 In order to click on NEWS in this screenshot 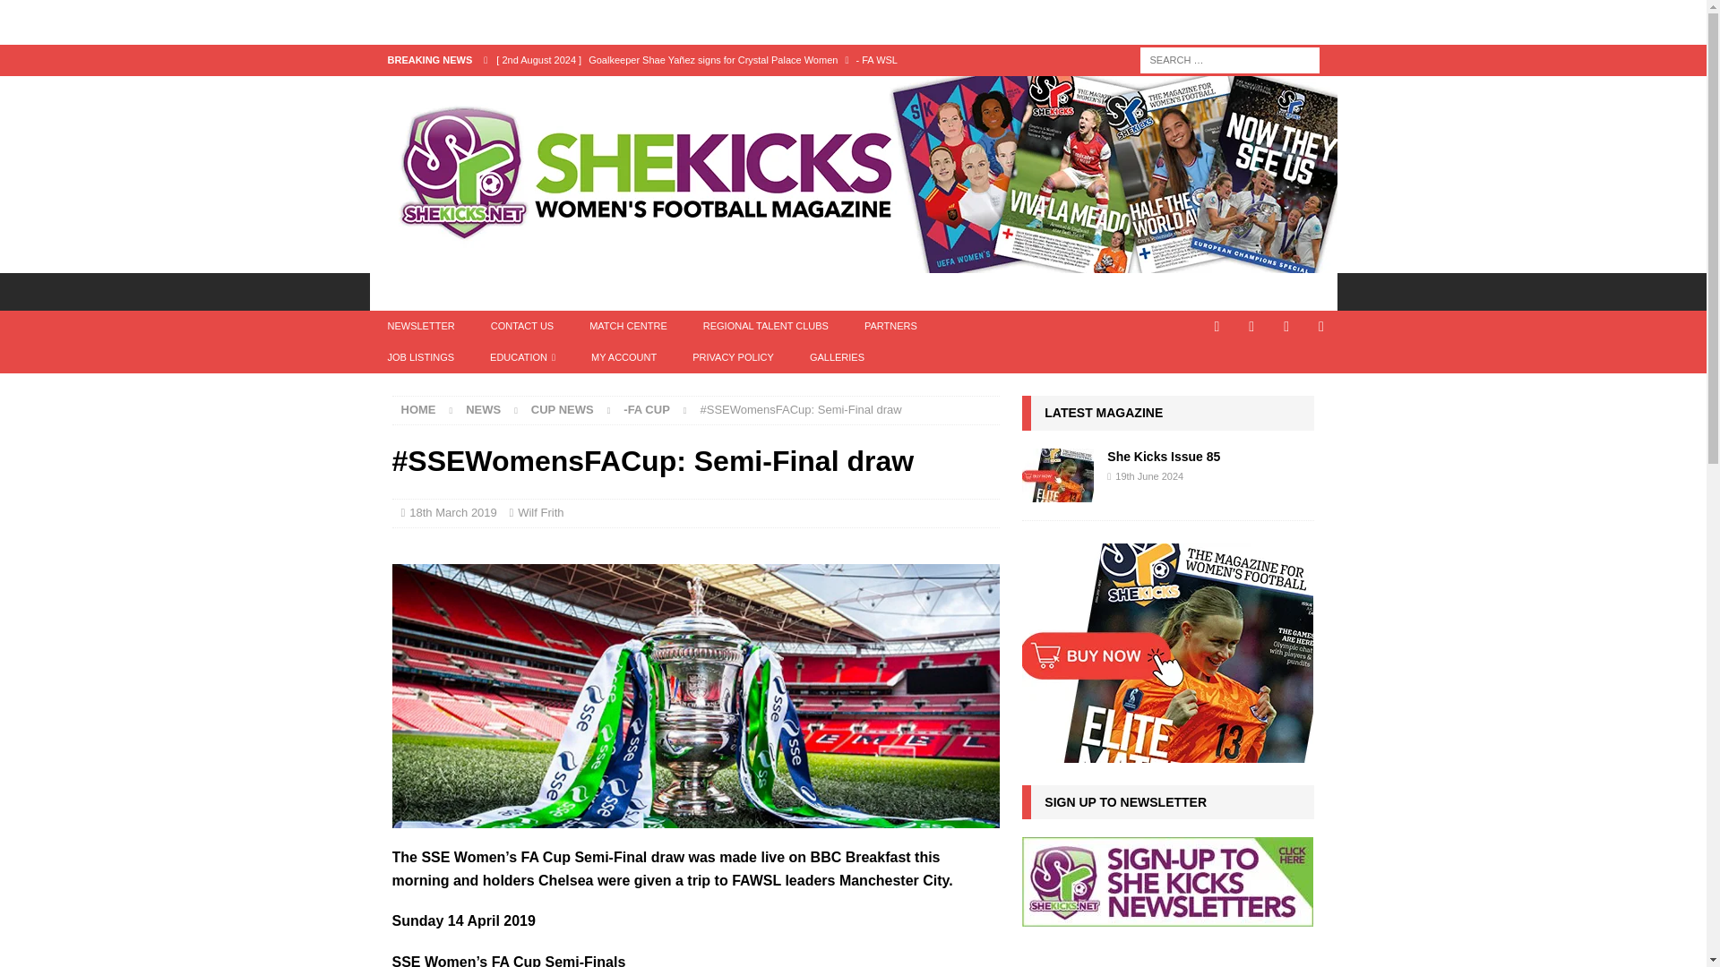, I will do `click(483, 410)`.